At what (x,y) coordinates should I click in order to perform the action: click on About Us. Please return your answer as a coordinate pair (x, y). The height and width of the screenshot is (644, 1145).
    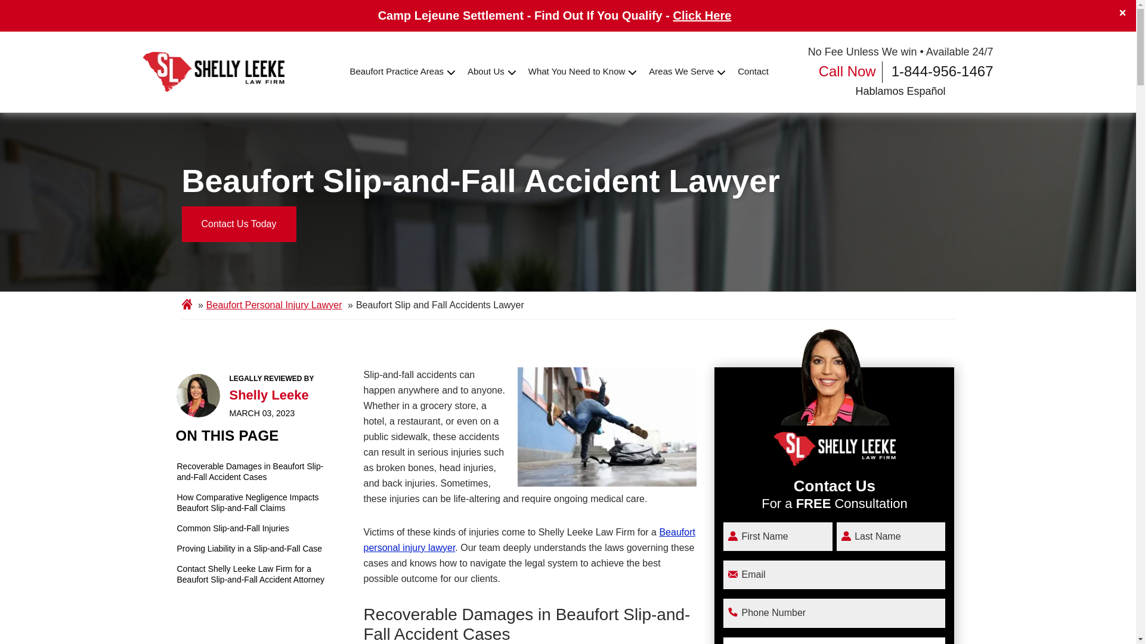
    Looking at the image, I should click on (485, 72).